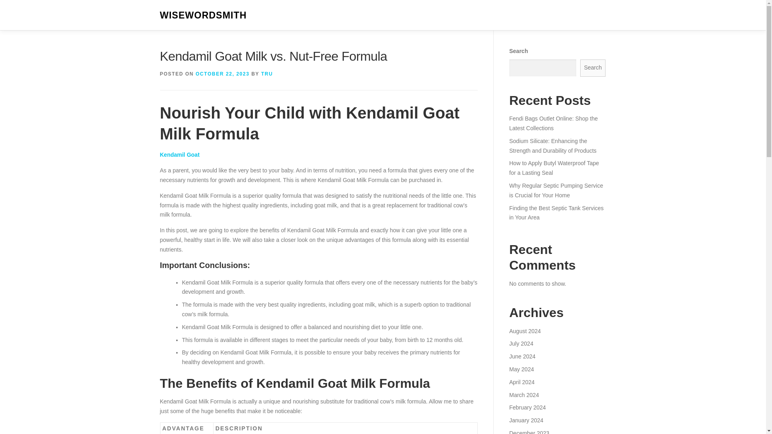  I want to click on February 2024, so click(527, 407).